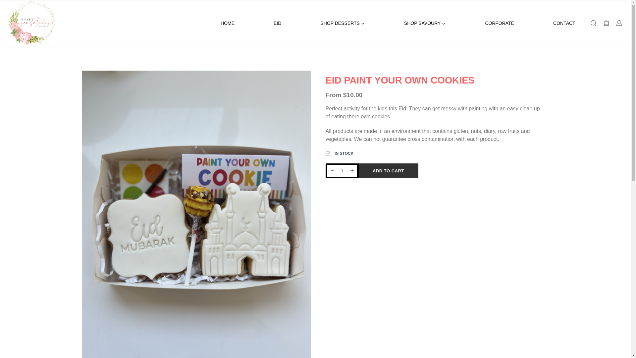 The height and width of the screenshot is (358, 636). What do you see at coordinates (277, 24) in the screenshot?
I see `EID` at bounding box center [277, 24].